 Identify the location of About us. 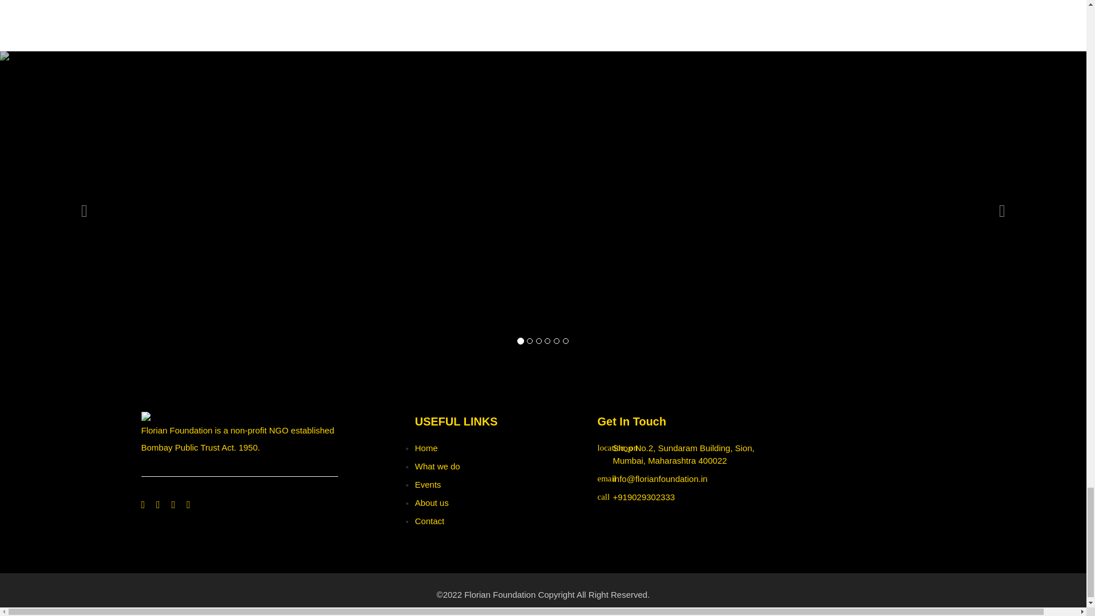
(431, 502).